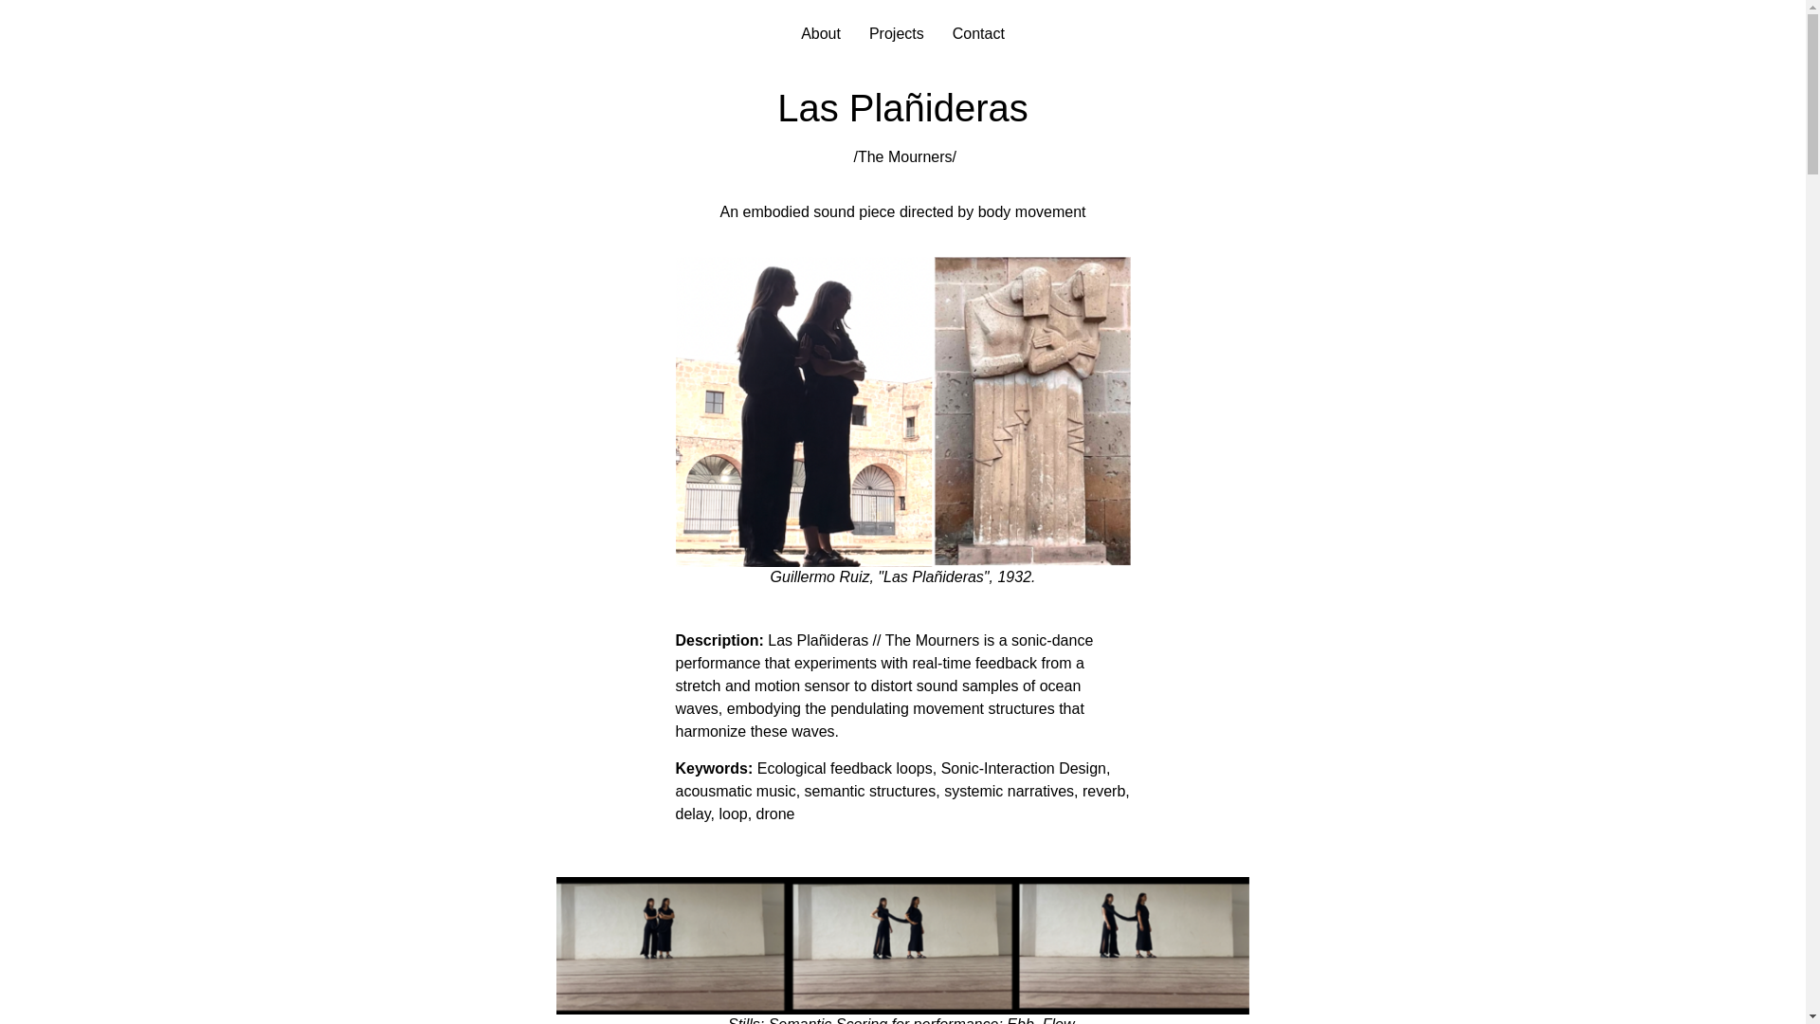  Describe the element at coordinates (978, 34) in the screenshot. I see `Contact` at that location.